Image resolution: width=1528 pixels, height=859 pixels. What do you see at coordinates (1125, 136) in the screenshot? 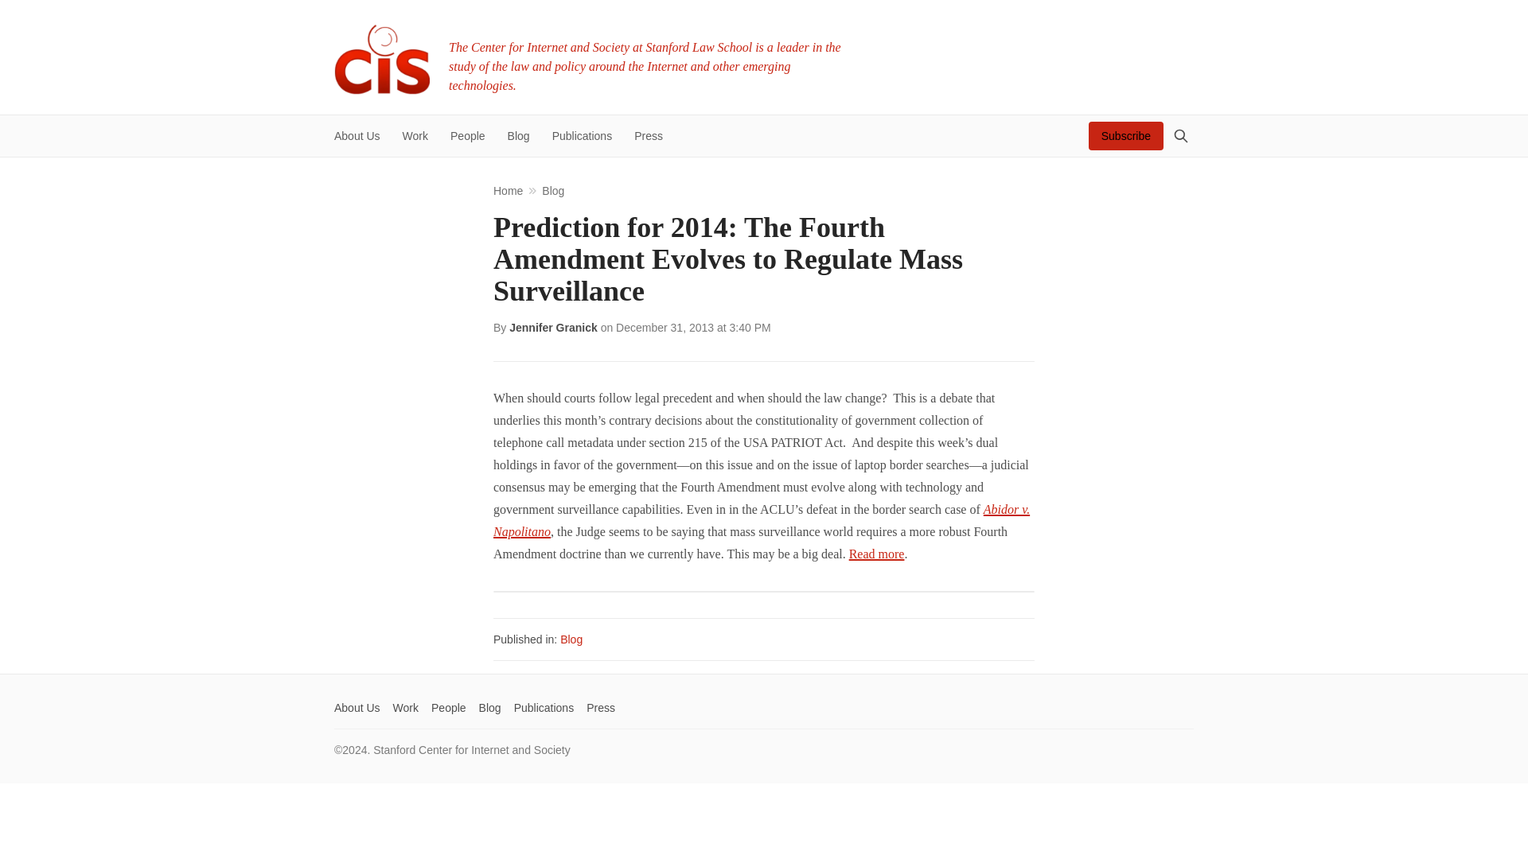
I see `Subscribe` at bounding box center [1125, 136].